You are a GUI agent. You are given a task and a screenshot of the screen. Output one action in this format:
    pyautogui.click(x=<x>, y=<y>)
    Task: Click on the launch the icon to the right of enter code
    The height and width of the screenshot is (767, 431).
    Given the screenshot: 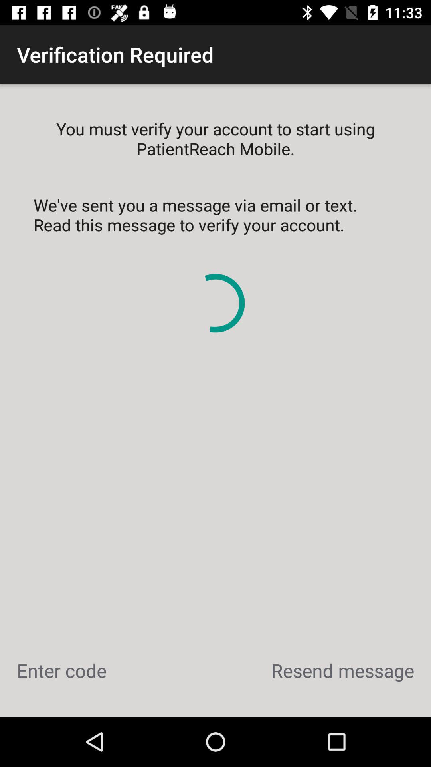 What is the action you would take?
    pyautogui.click(x=342, y=670)
    